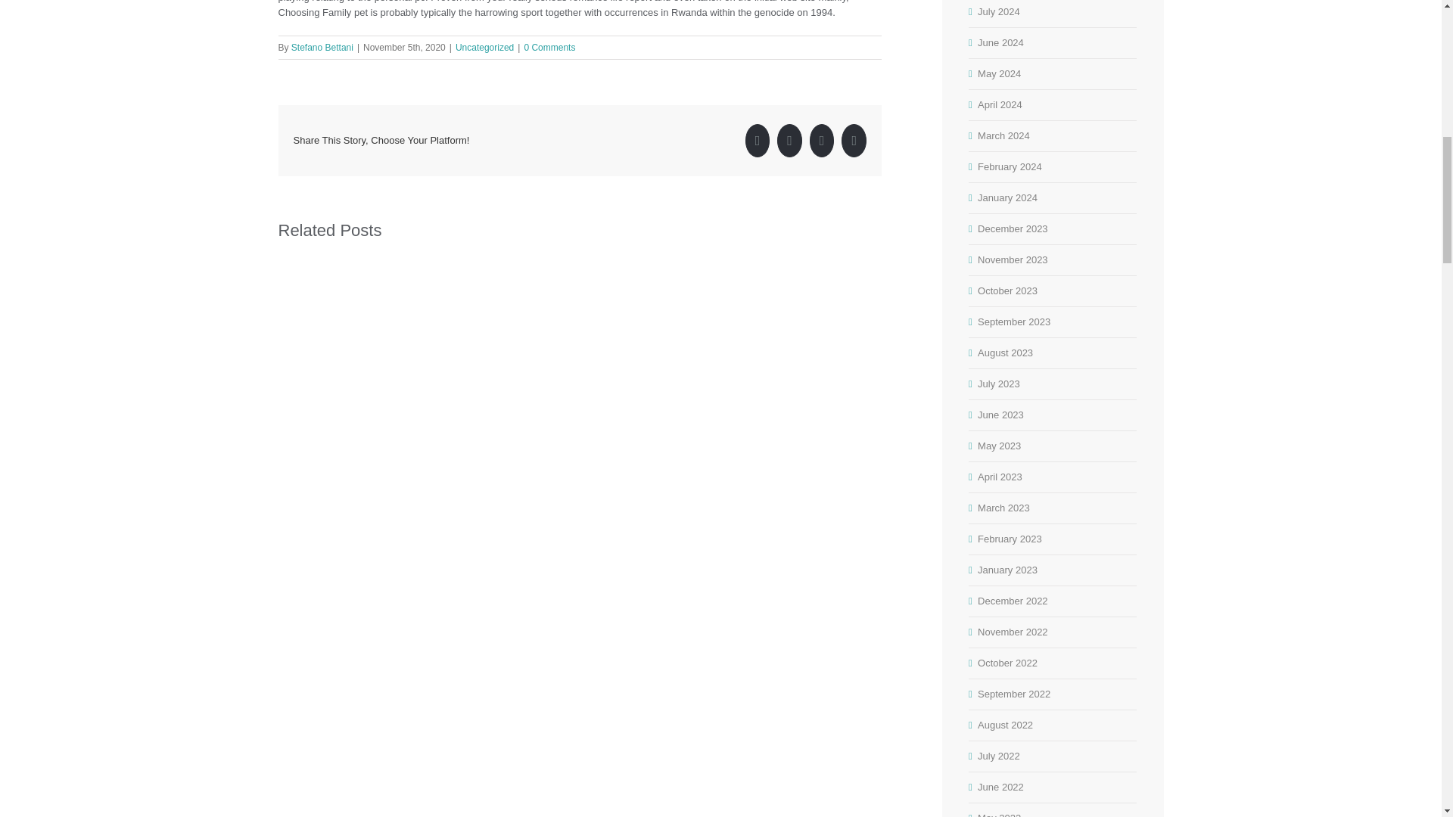  What do you see at coordinates (1000, 42) in the screenshot?
I see `June 2024` at bounding box center [1000, 42].